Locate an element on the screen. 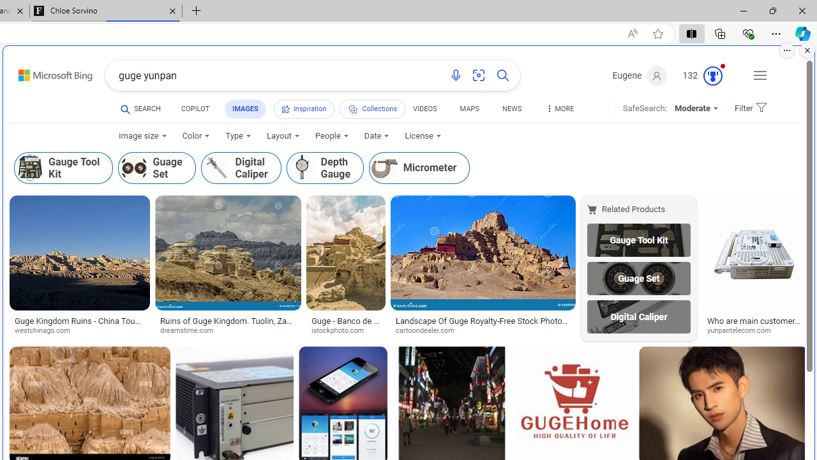 The image size is (817, 460). dreamstime.com is located at coordinates (191, 331).